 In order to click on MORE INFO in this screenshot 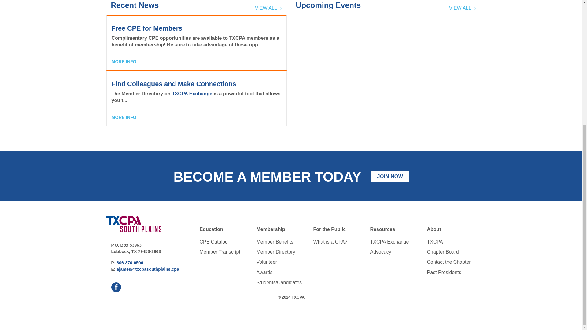, I will do `click(124, 117)`.